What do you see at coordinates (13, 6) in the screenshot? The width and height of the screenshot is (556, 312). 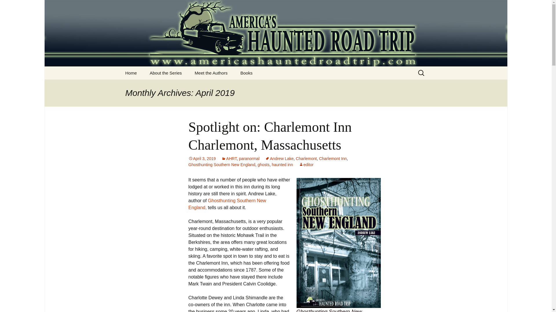 I see `Search` at bounding box center [13, 6].